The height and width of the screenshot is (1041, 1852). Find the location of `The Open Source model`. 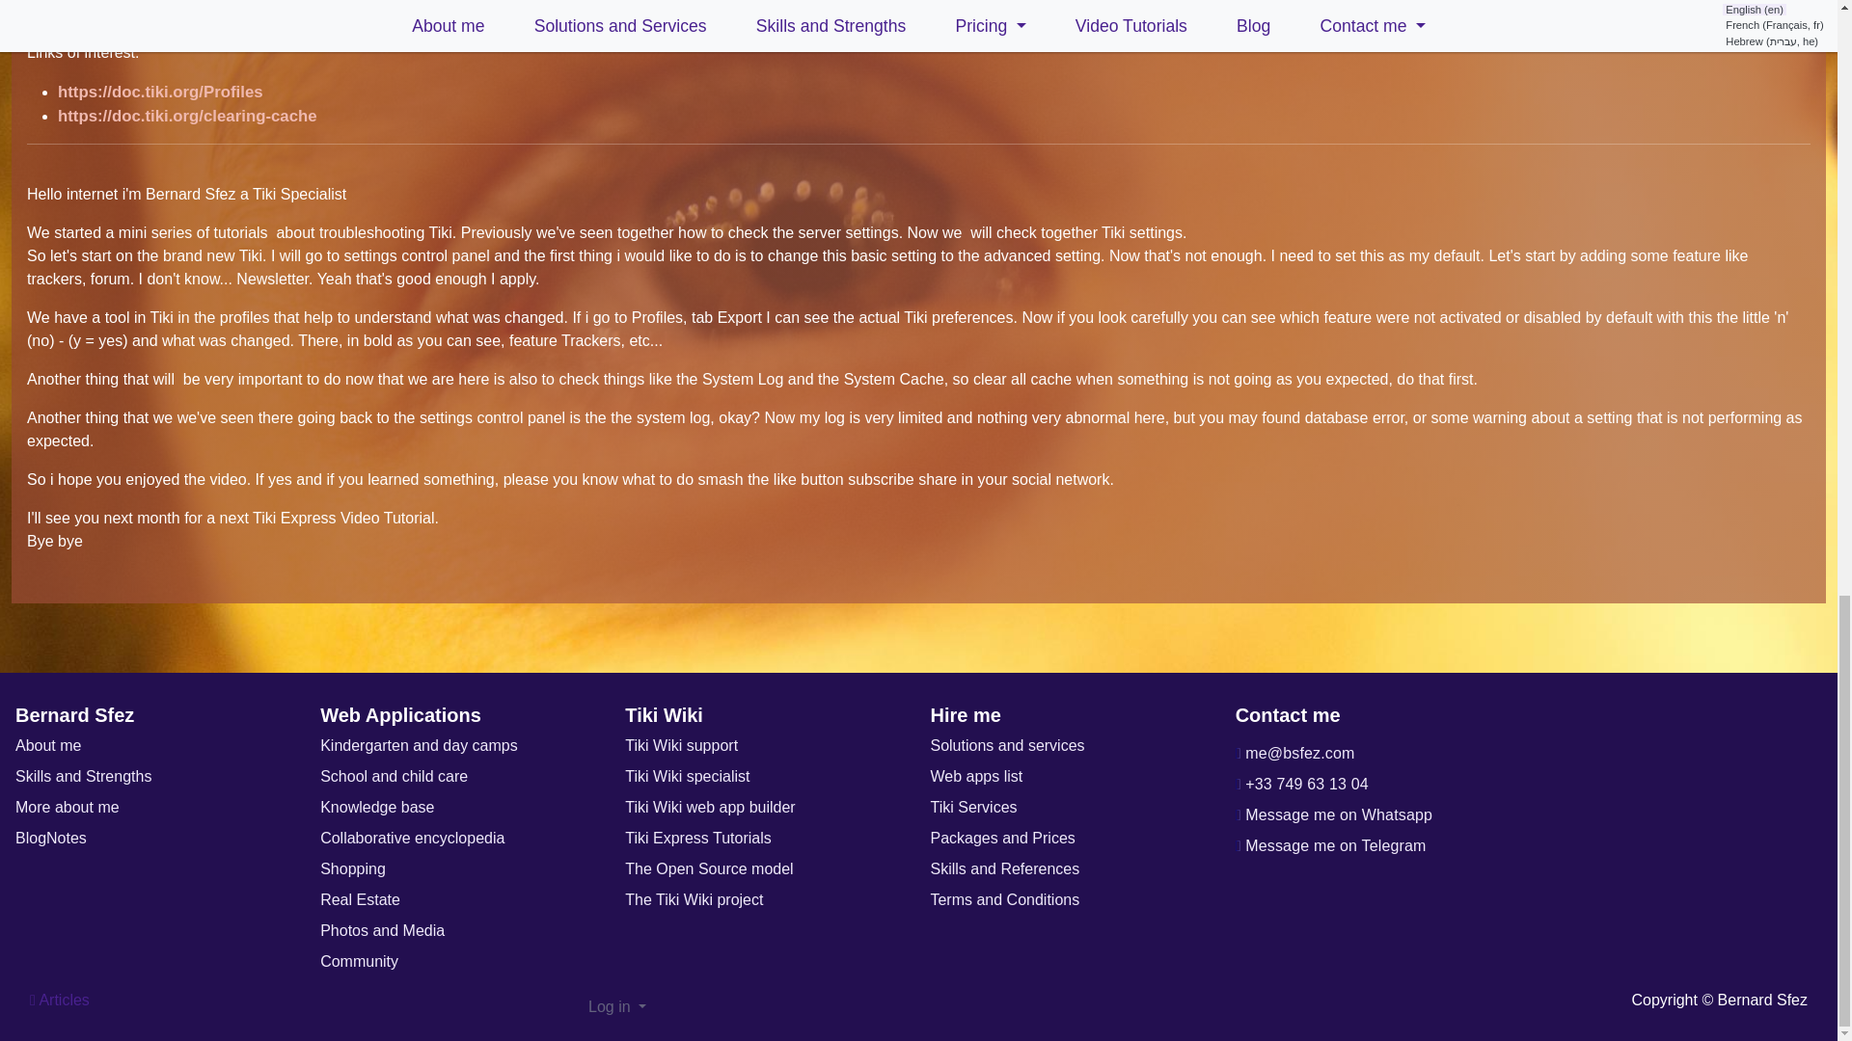

The Open Source model is located at coordinates (708, 869).